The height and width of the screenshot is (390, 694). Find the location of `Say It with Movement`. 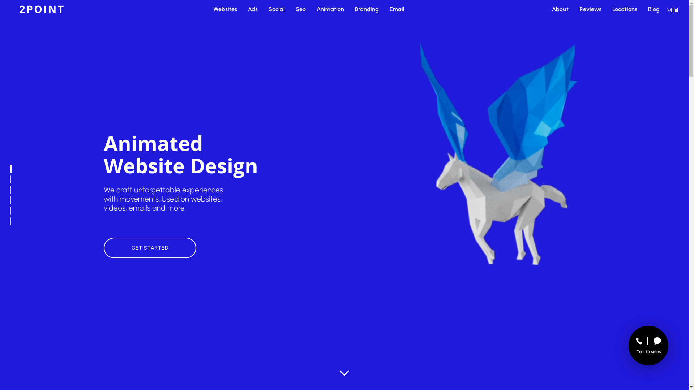

Say It with Movement is located at coordinates (13, 190).